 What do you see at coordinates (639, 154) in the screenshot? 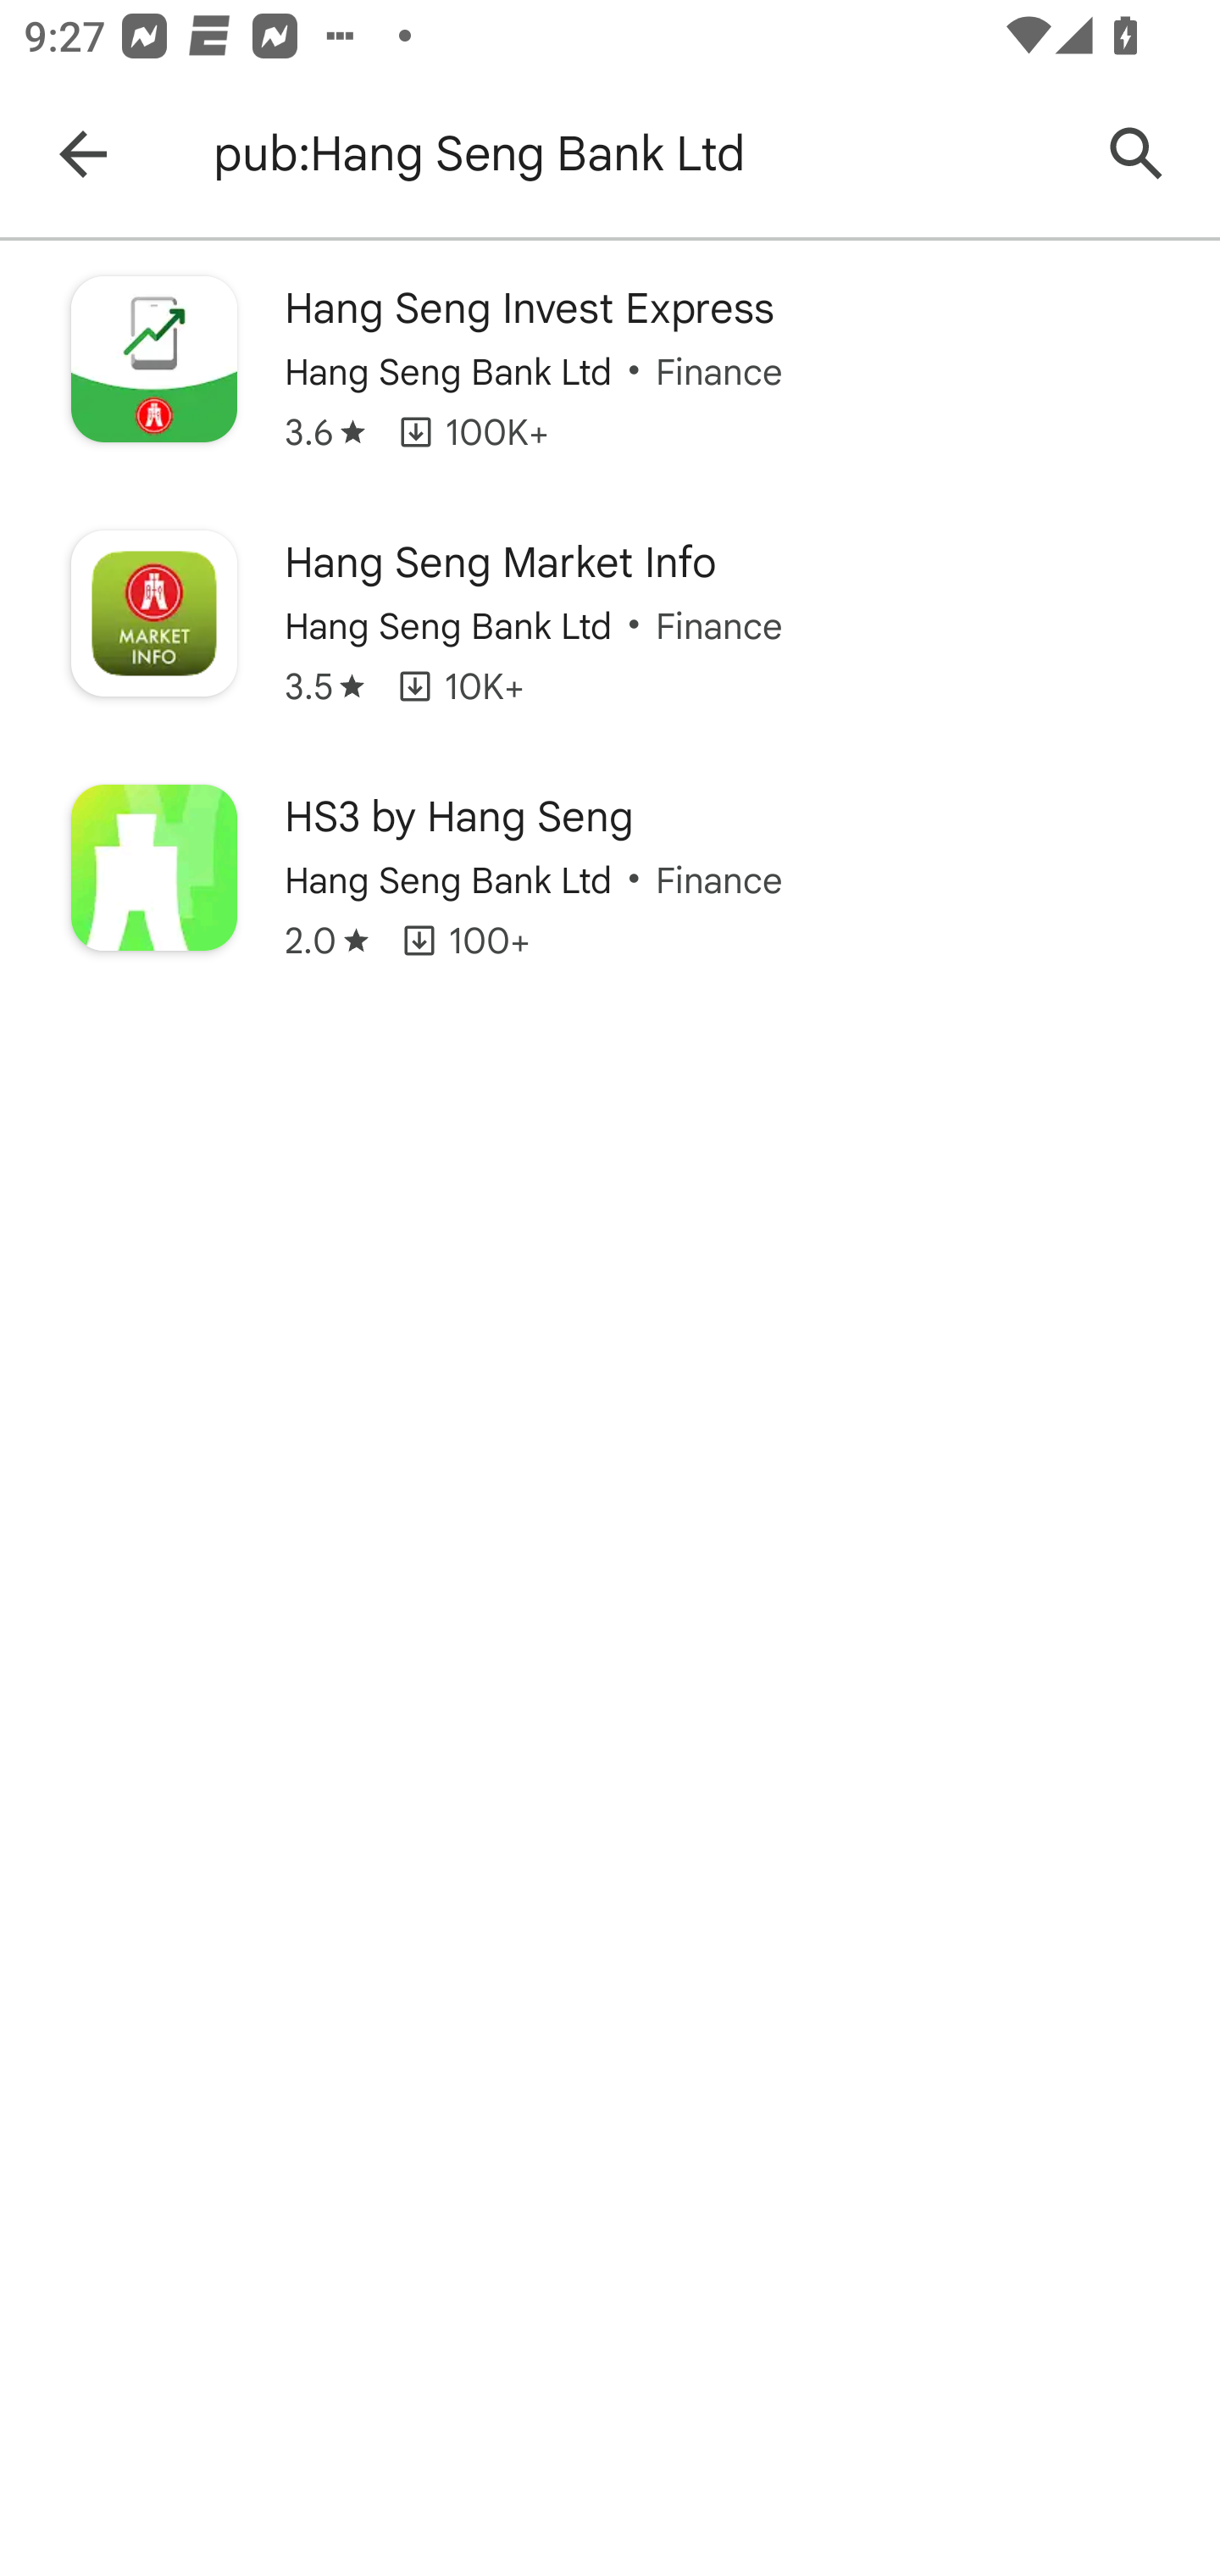
I see `pub:Hang Seng Bank Ltd` at bounding box center [639, 154].